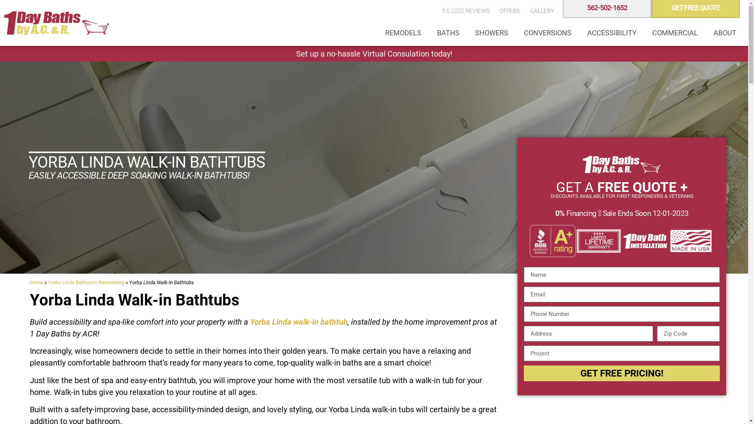  Describe the element at coordinates (547, 33) in the screenshot. I see `CONVERSIONS` at that location.